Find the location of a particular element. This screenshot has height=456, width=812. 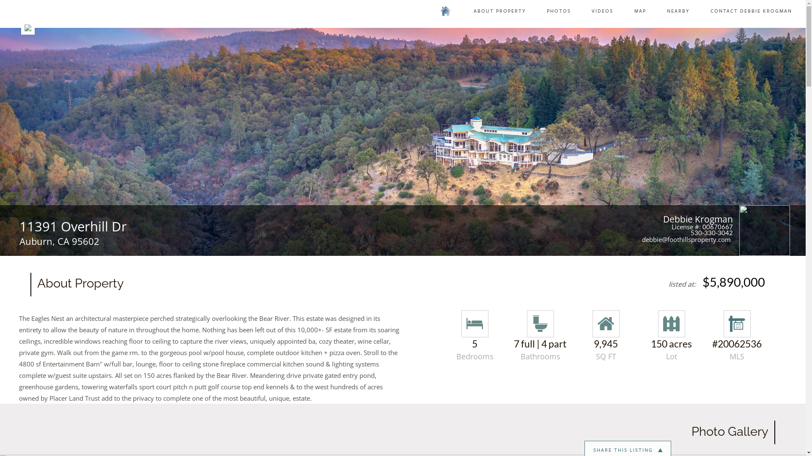

ABOUT PROPERTY is located at coordinates (500, 11).